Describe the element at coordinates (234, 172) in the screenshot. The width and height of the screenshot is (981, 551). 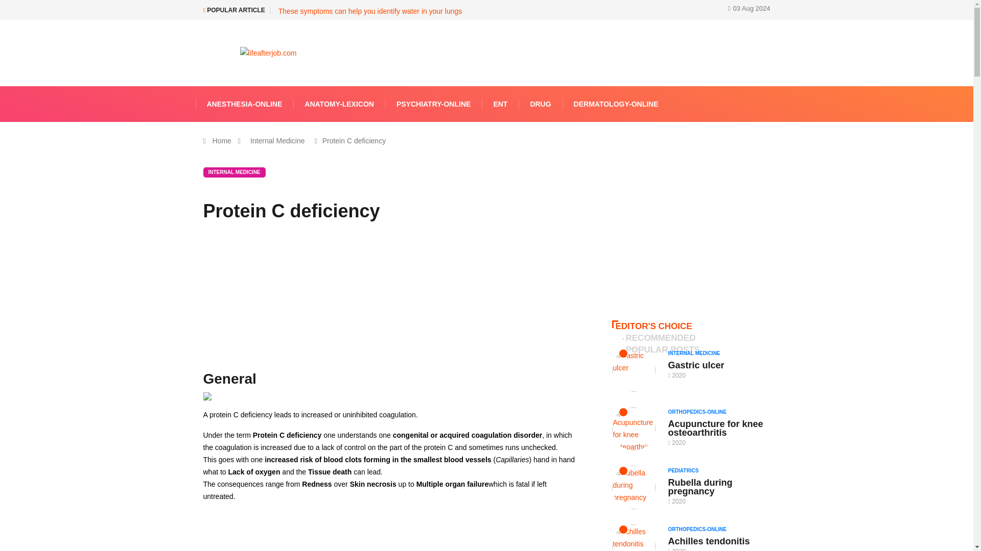
I see `INTERNAL MEDICINE` at that location.